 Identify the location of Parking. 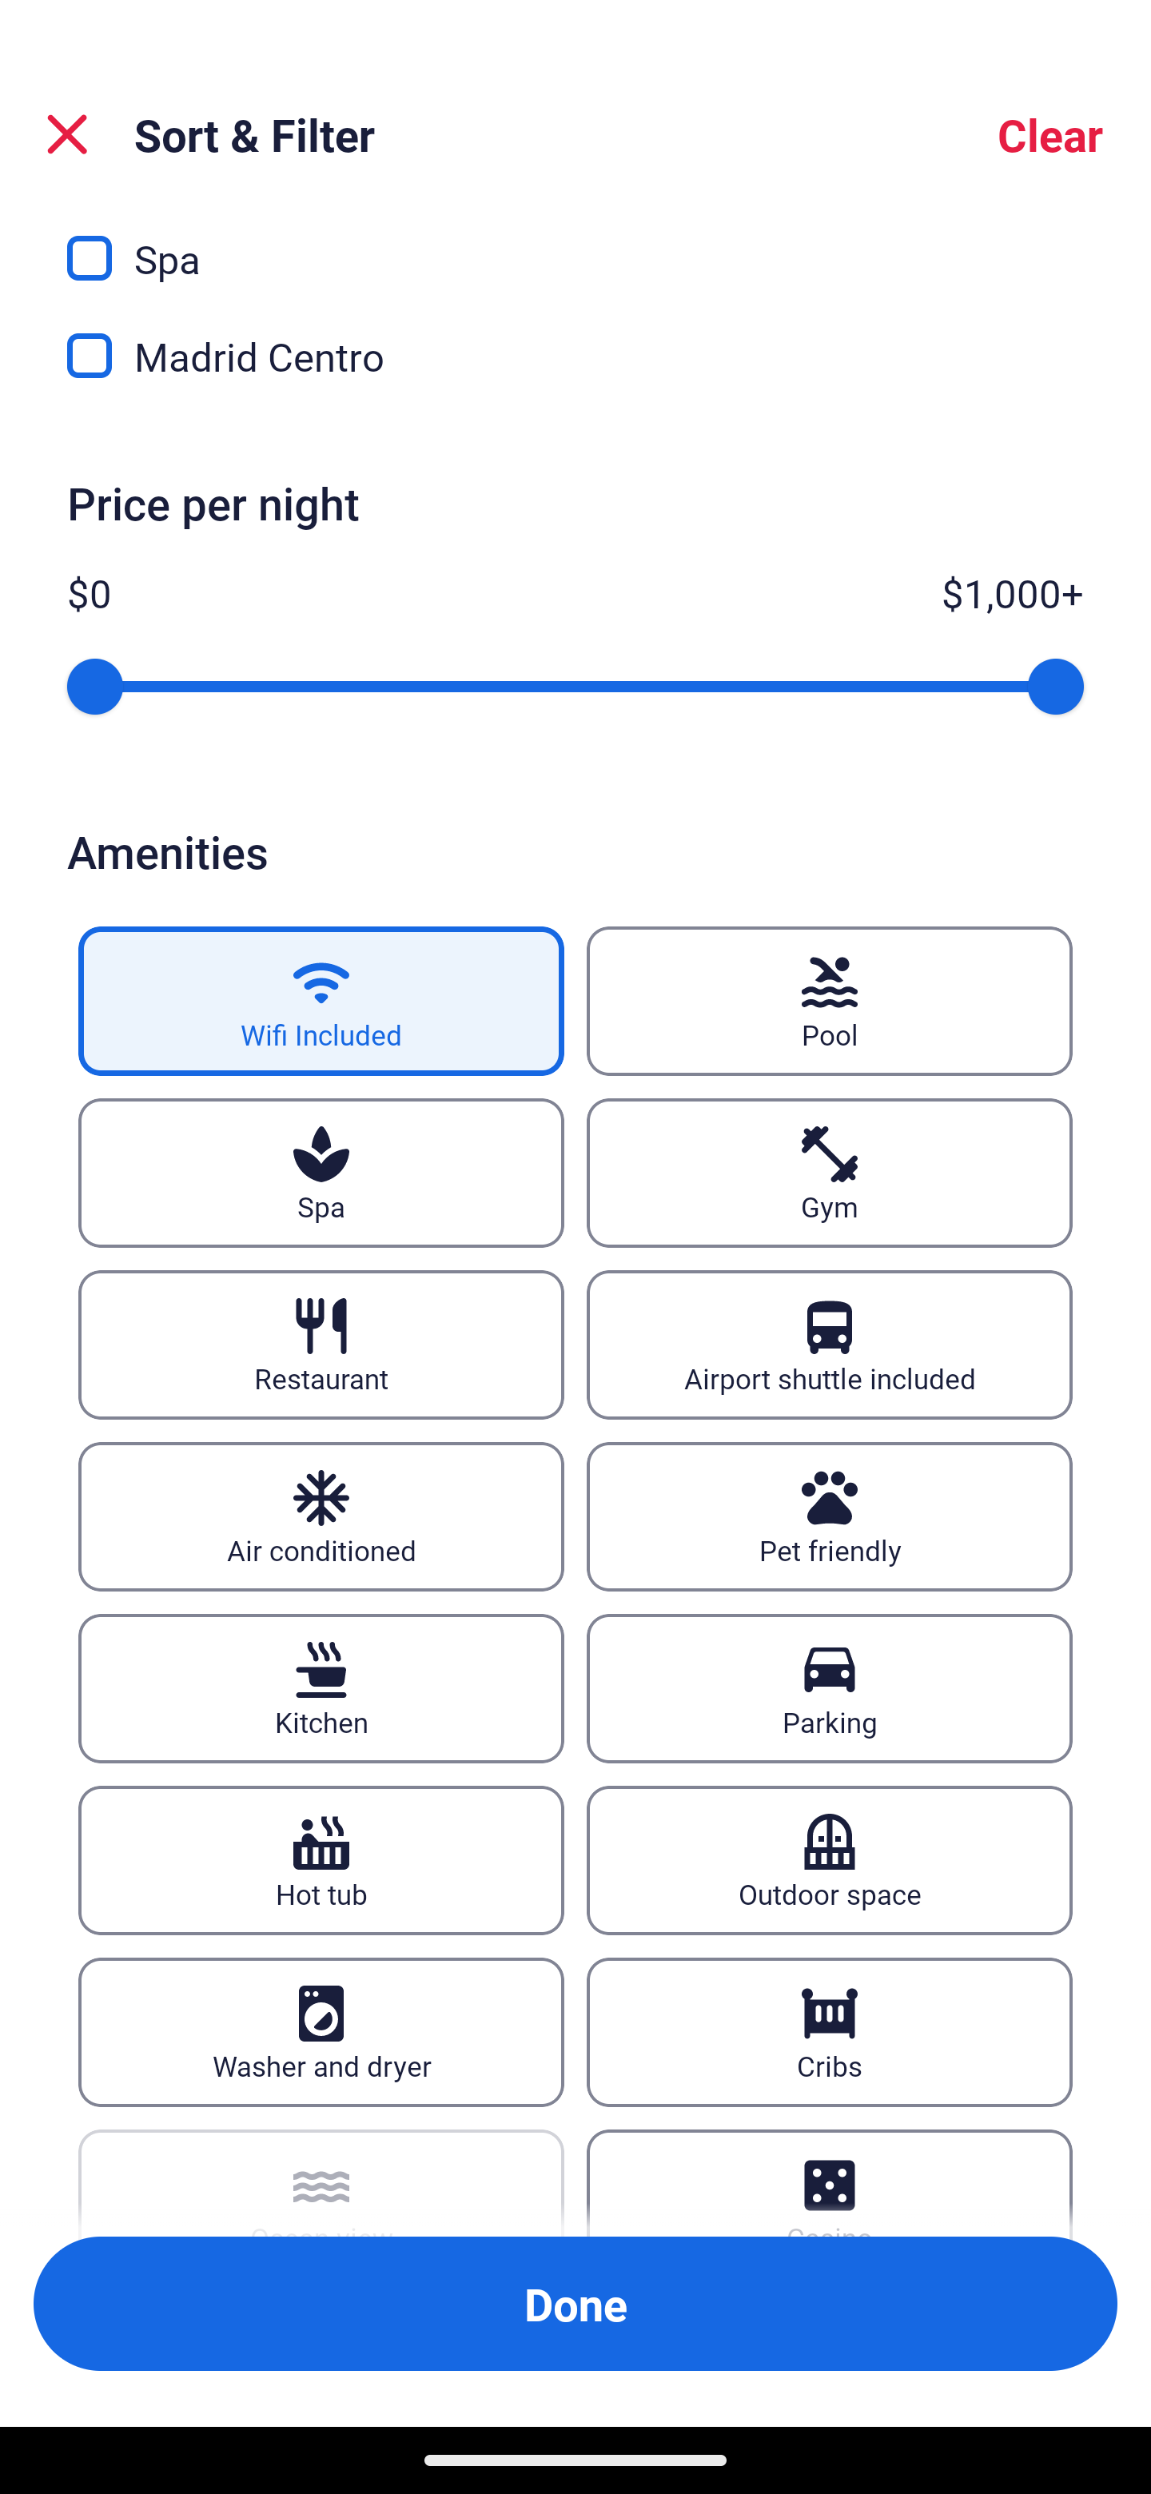
(830, 1688).